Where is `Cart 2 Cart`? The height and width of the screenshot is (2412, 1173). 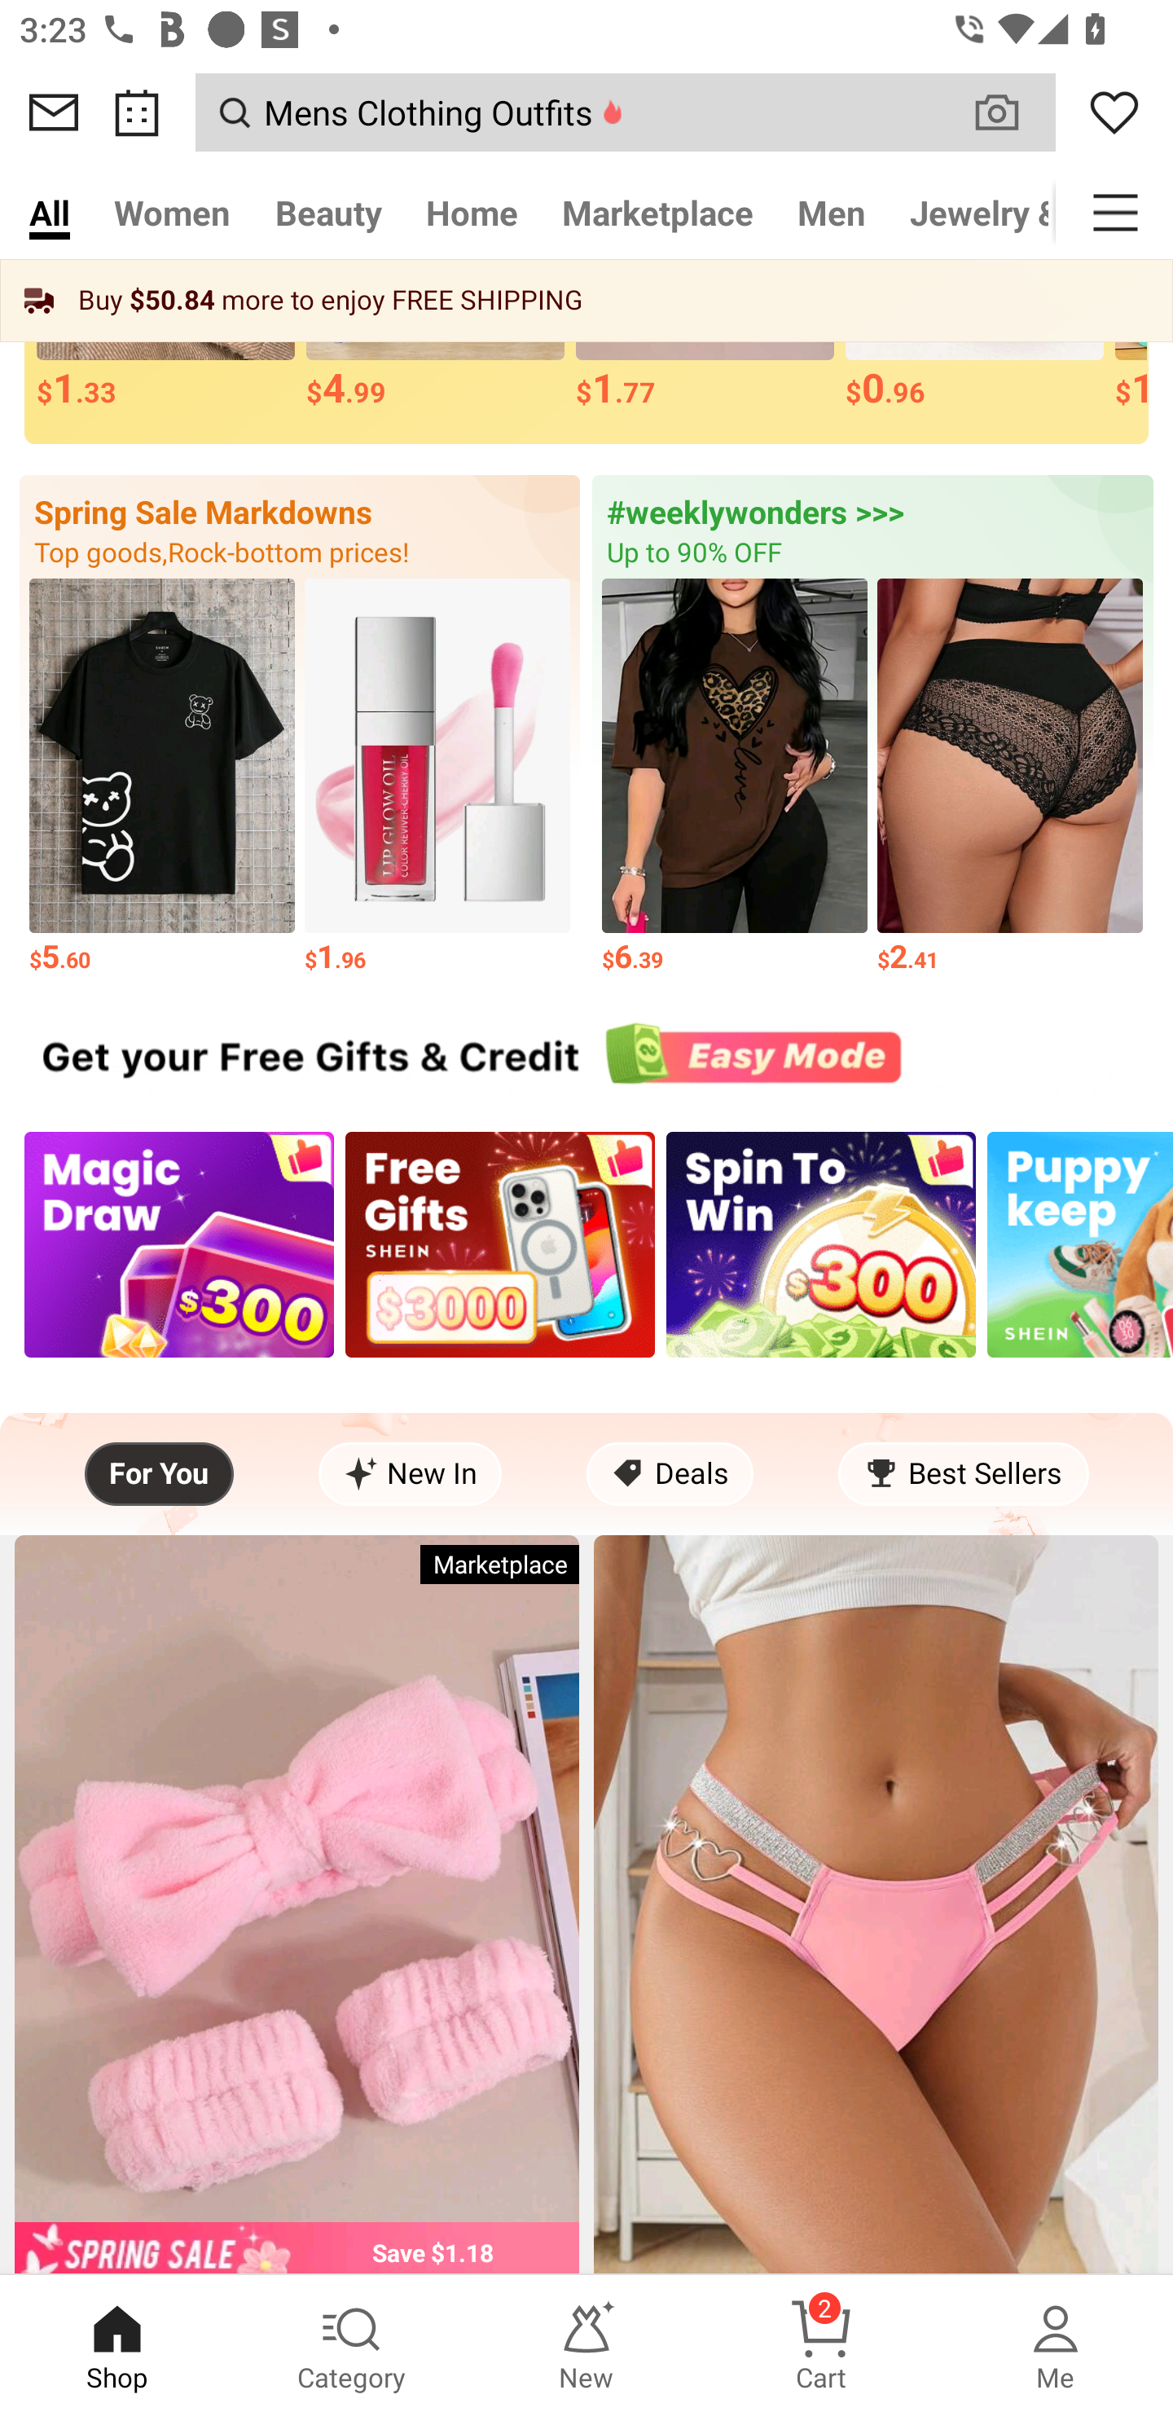 Cart 2 Cart is located at coordinates (821, 2344).